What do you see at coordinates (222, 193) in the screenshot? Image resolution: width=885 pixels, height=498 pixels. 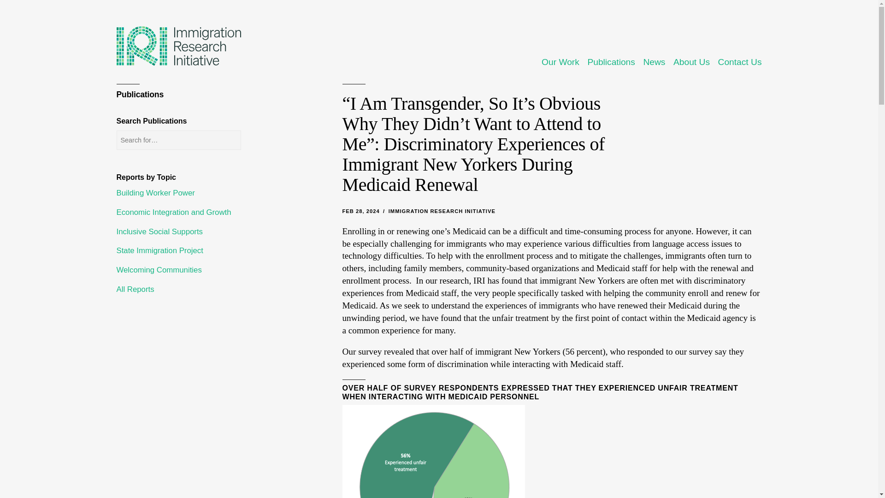 I see `Building Worker Power` at bounding box center [222, 193].